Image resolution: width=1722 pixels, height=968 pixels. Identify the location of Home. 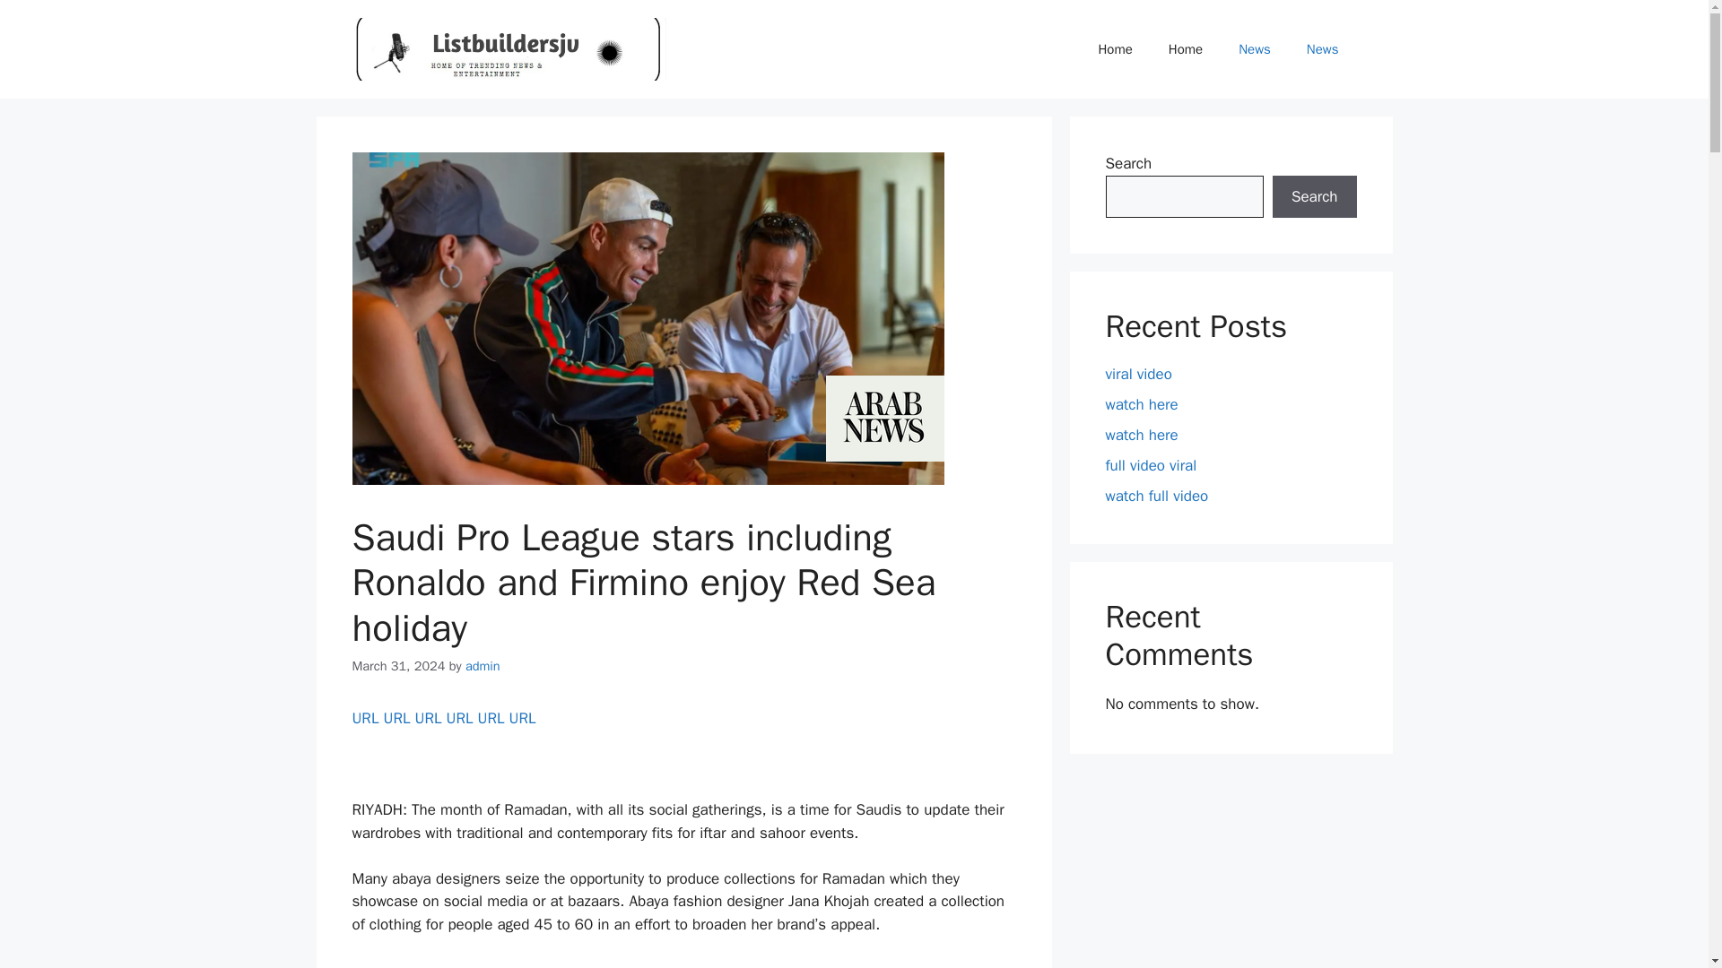
(1114, 48).